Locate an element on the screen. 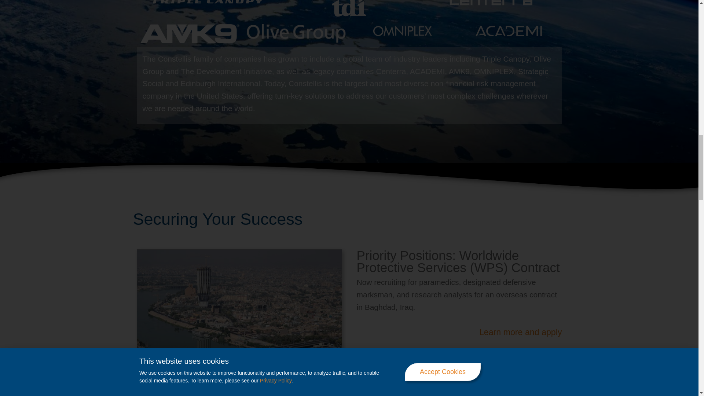  Worldwide Protective Services Hot Jobs is located at coordinates (239, 310).